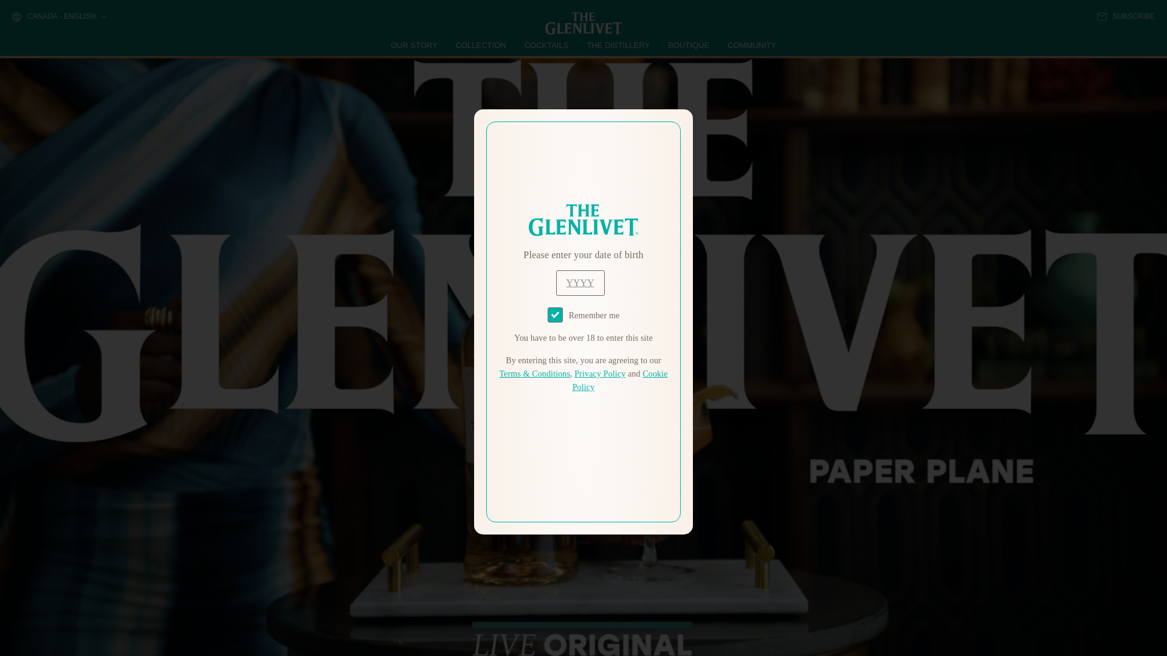 The height and width of the screenshot is (656, 1167). I want to click on CANADA - ENGLISH, so click(58, 17).